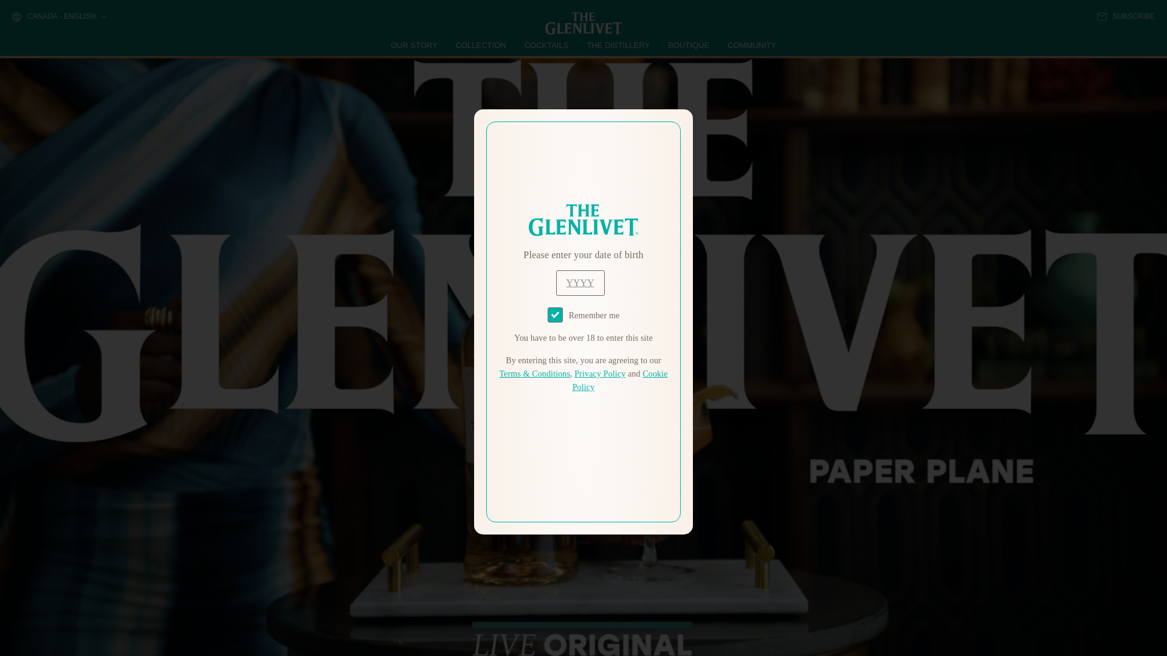 The height and width of the screenshot is (656, 1167). I want to click on CANADA - ENGLISH, so click(58, 17).